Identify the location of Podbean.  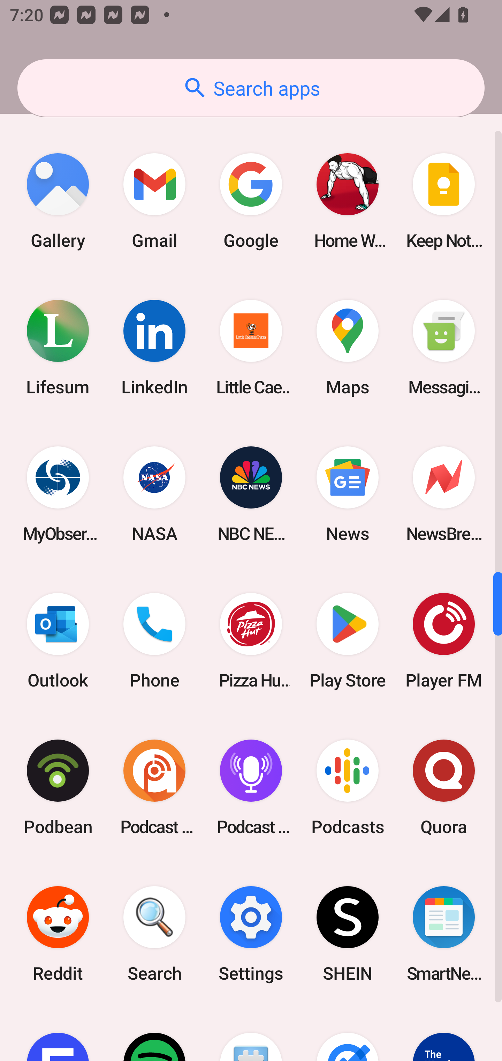
(58, 787).